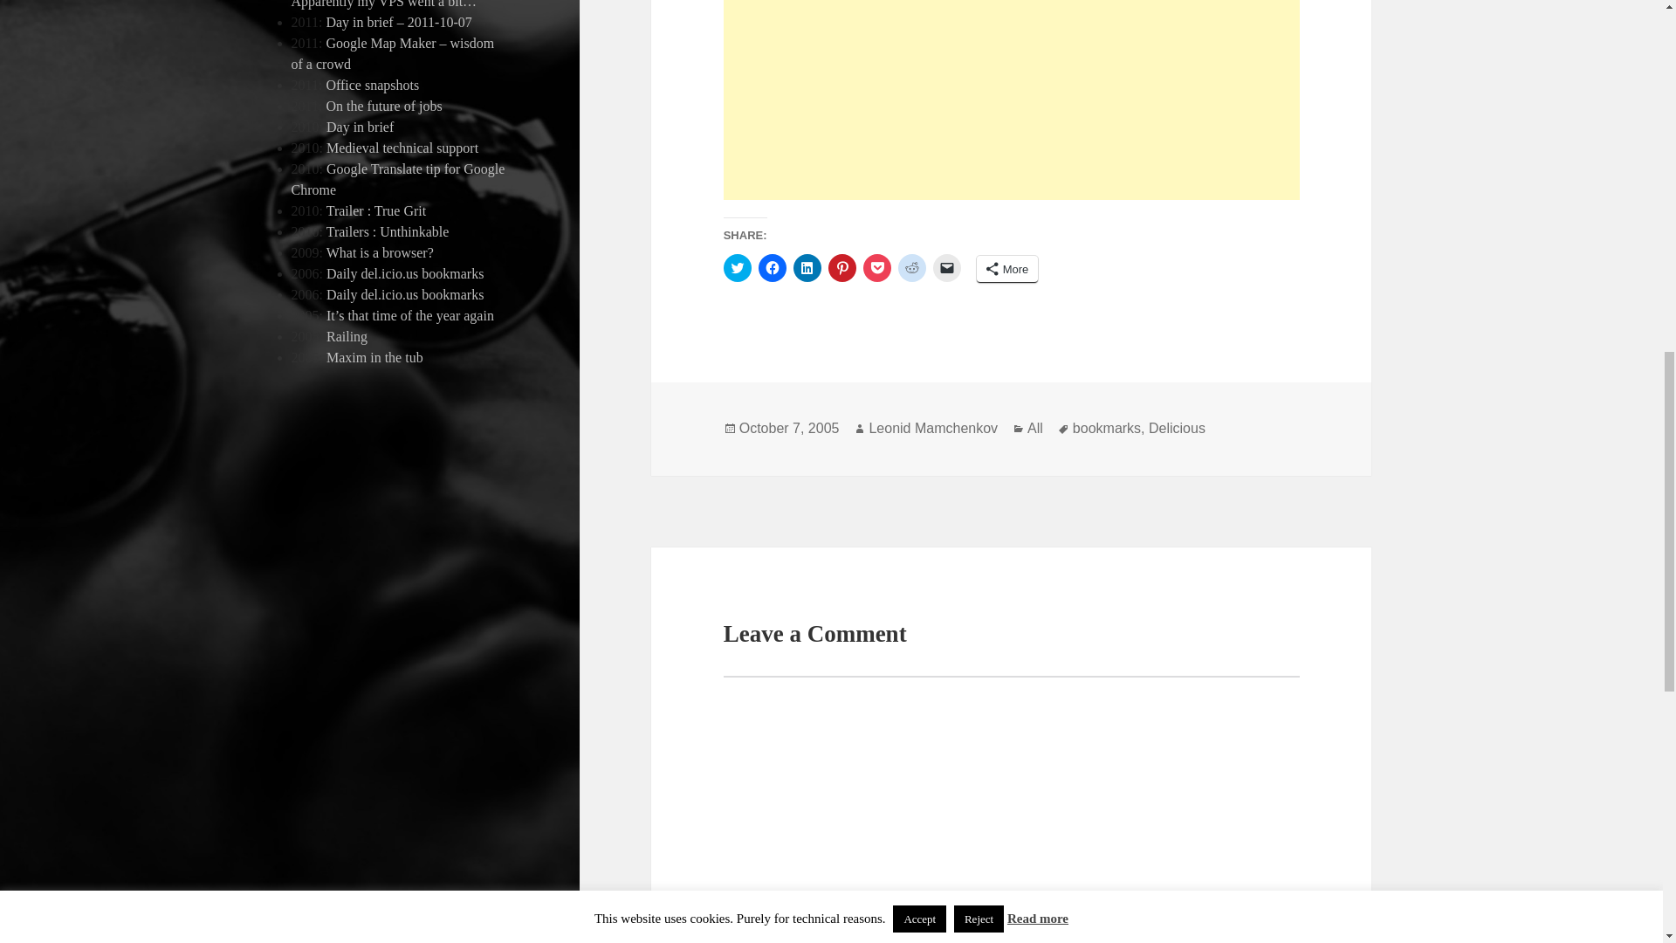 This screenshot has height=943, width=1676. I want to click on Click to share on Reddit, so click(912, 267).